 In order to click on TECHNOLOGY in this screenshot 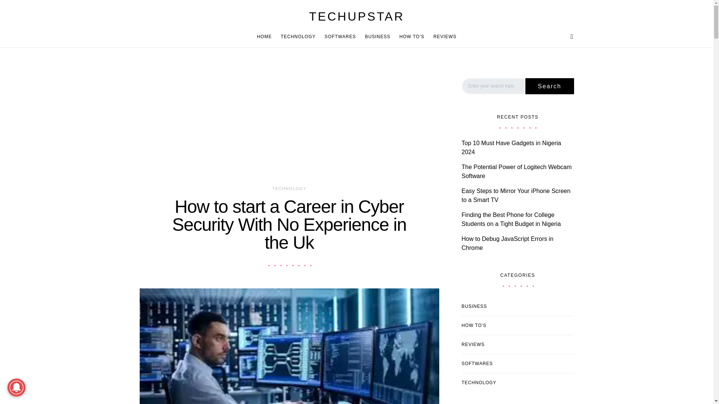, I will do `click(289, 188)`.